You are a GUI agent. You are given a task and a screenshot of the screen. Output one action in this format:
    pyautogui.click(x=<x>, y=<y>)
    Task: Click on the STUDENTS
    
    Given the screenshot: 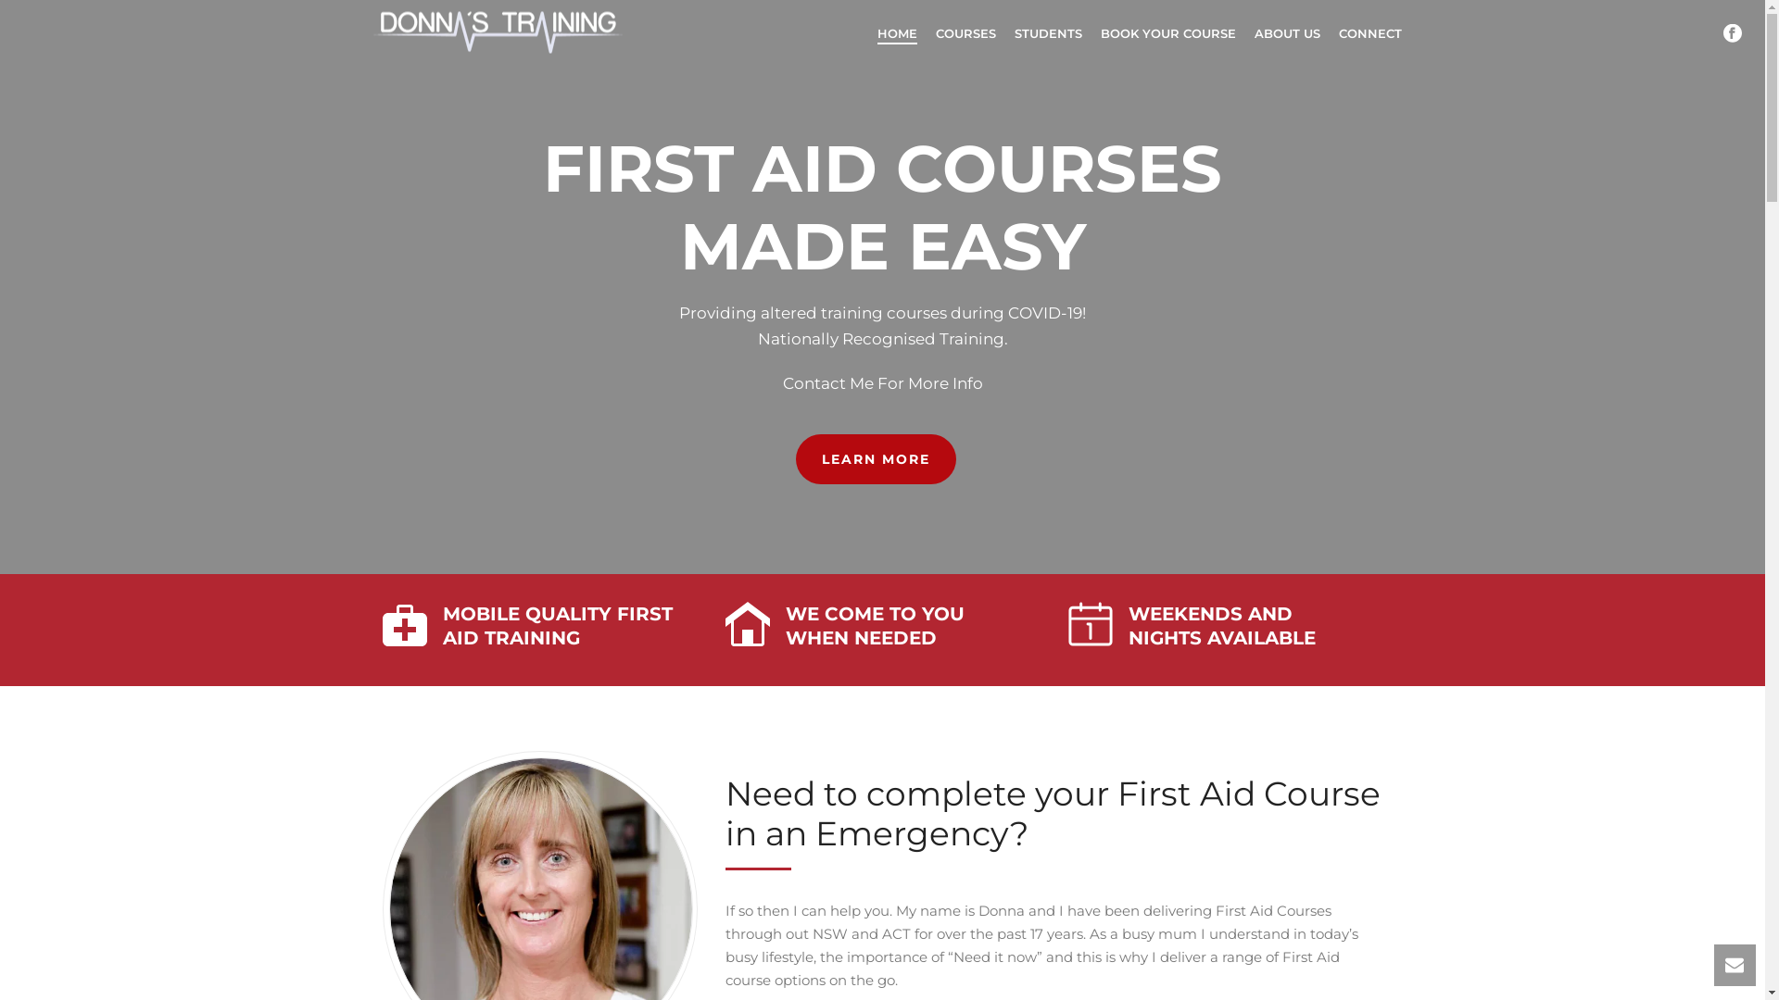 What is the action you would take?
    pyautogui.click(x=1047, y=33)
    